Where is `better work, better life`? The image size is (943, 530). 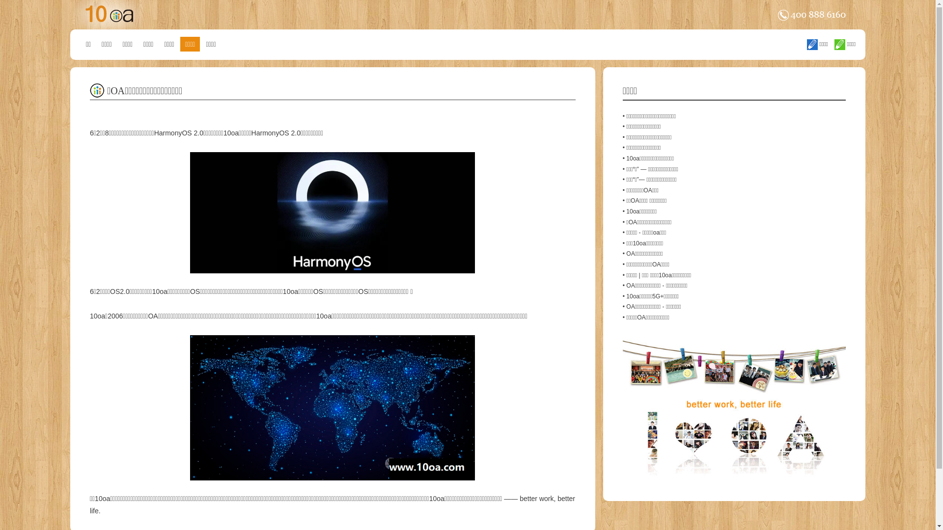
better work, better life is located at coordinates (333, 504).